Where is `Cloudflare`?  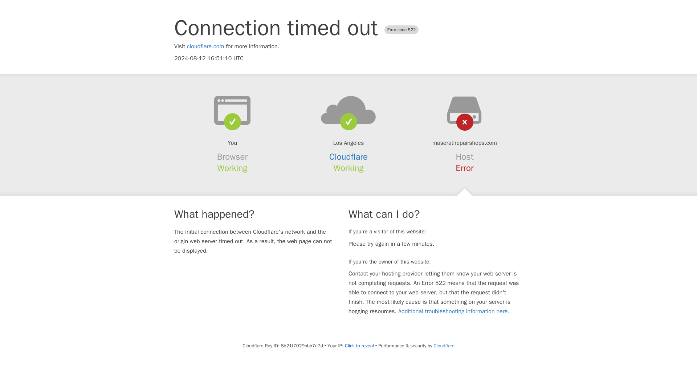
Cloudflare is located at coordinates (348, 157).